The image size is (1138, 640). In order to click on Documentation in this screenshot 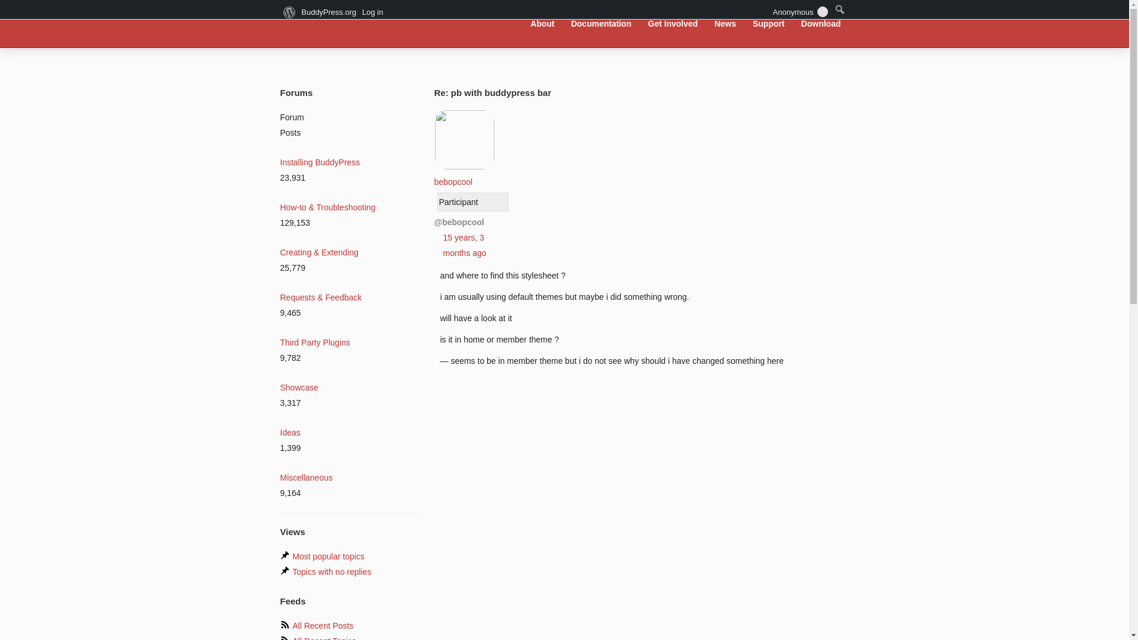, I will do `click(601, 24)`.